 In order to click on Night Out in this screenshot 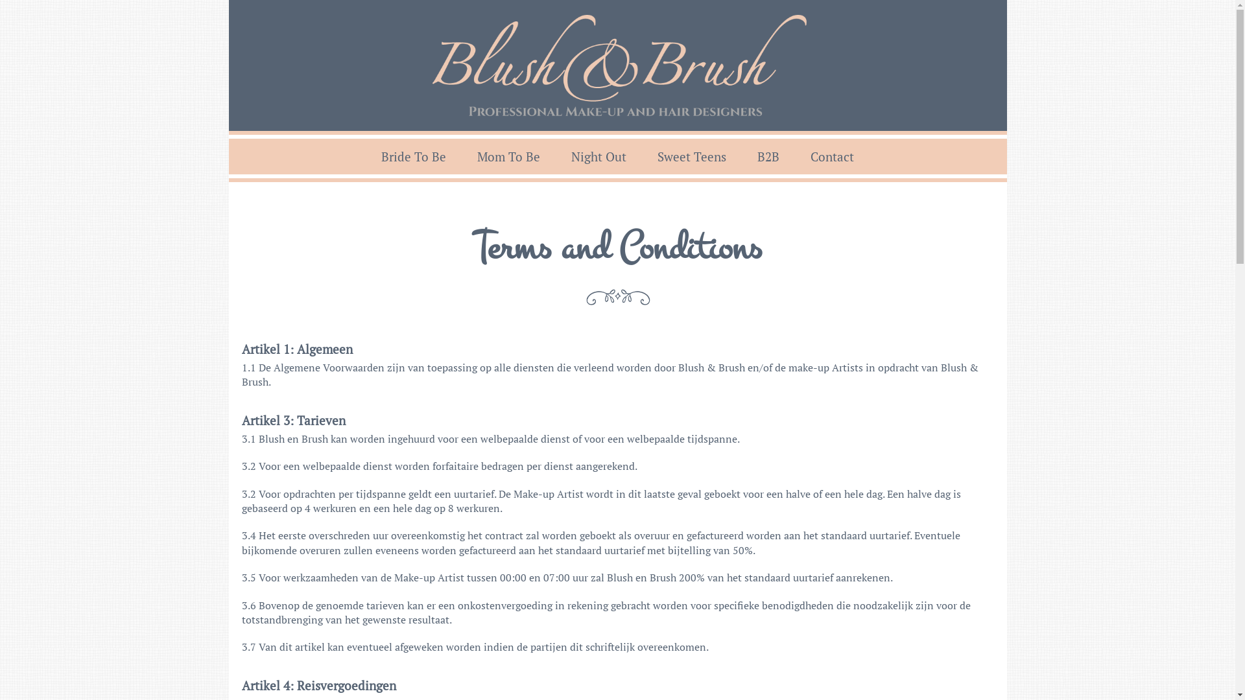, I will do `click(599, 157)`.